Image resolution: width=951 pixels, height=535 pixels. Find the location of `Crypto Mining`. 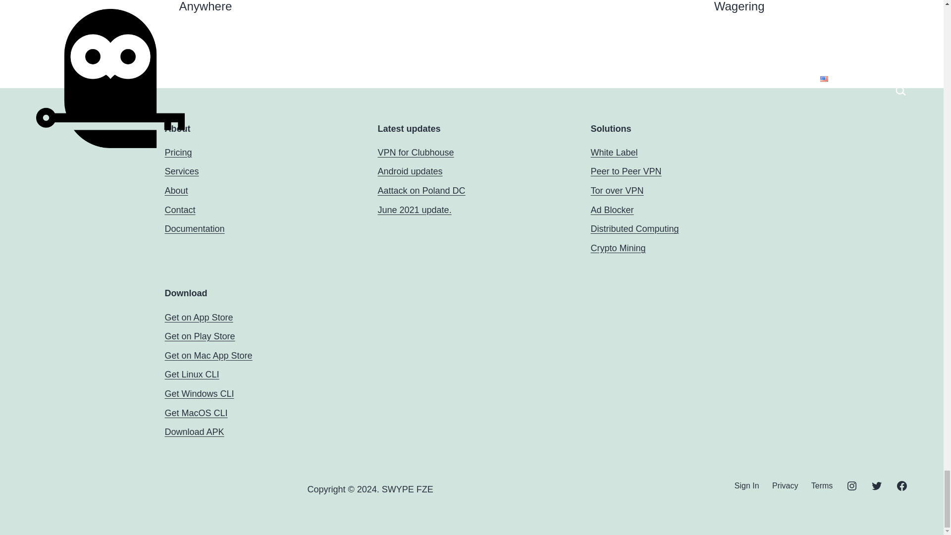

Crypto Mining is located at coordinates (618, 248).